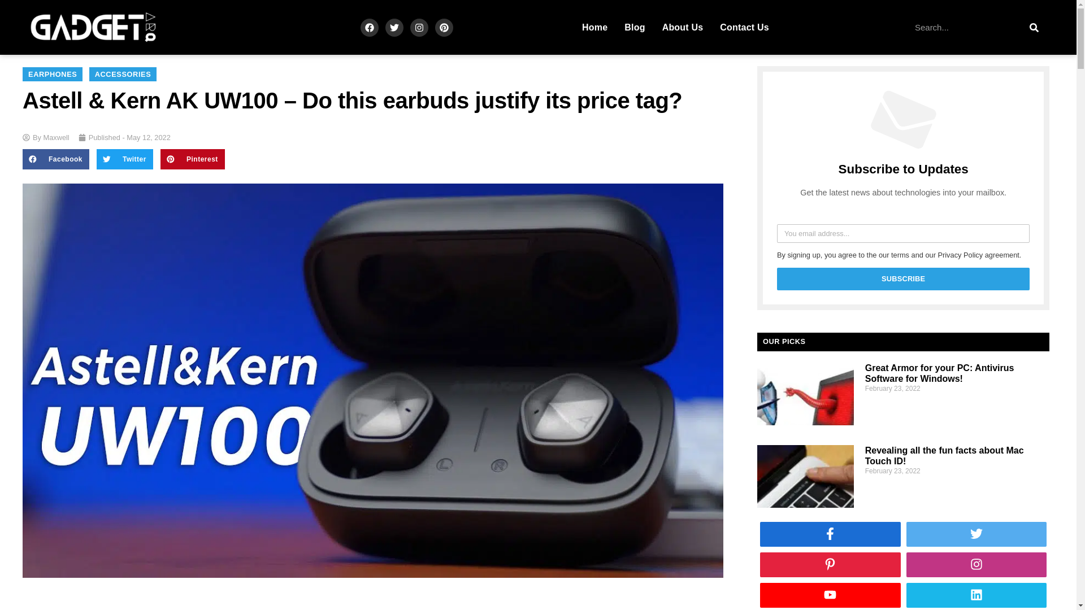 This screenshot has height=610, width=1085. What do you see at coordinates (52, 73) in the screenshot?
I see `EARPHONES` at bounding box center [52, 73].